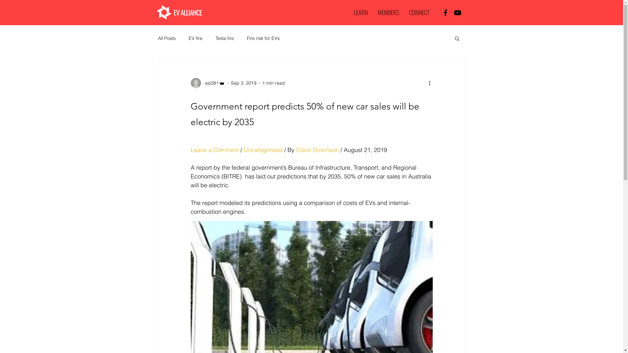 This screenshot has height=353, width=628. Describe the element at coordinates (389, 11) in the screenshot. I see `MEMBERS` at that location.